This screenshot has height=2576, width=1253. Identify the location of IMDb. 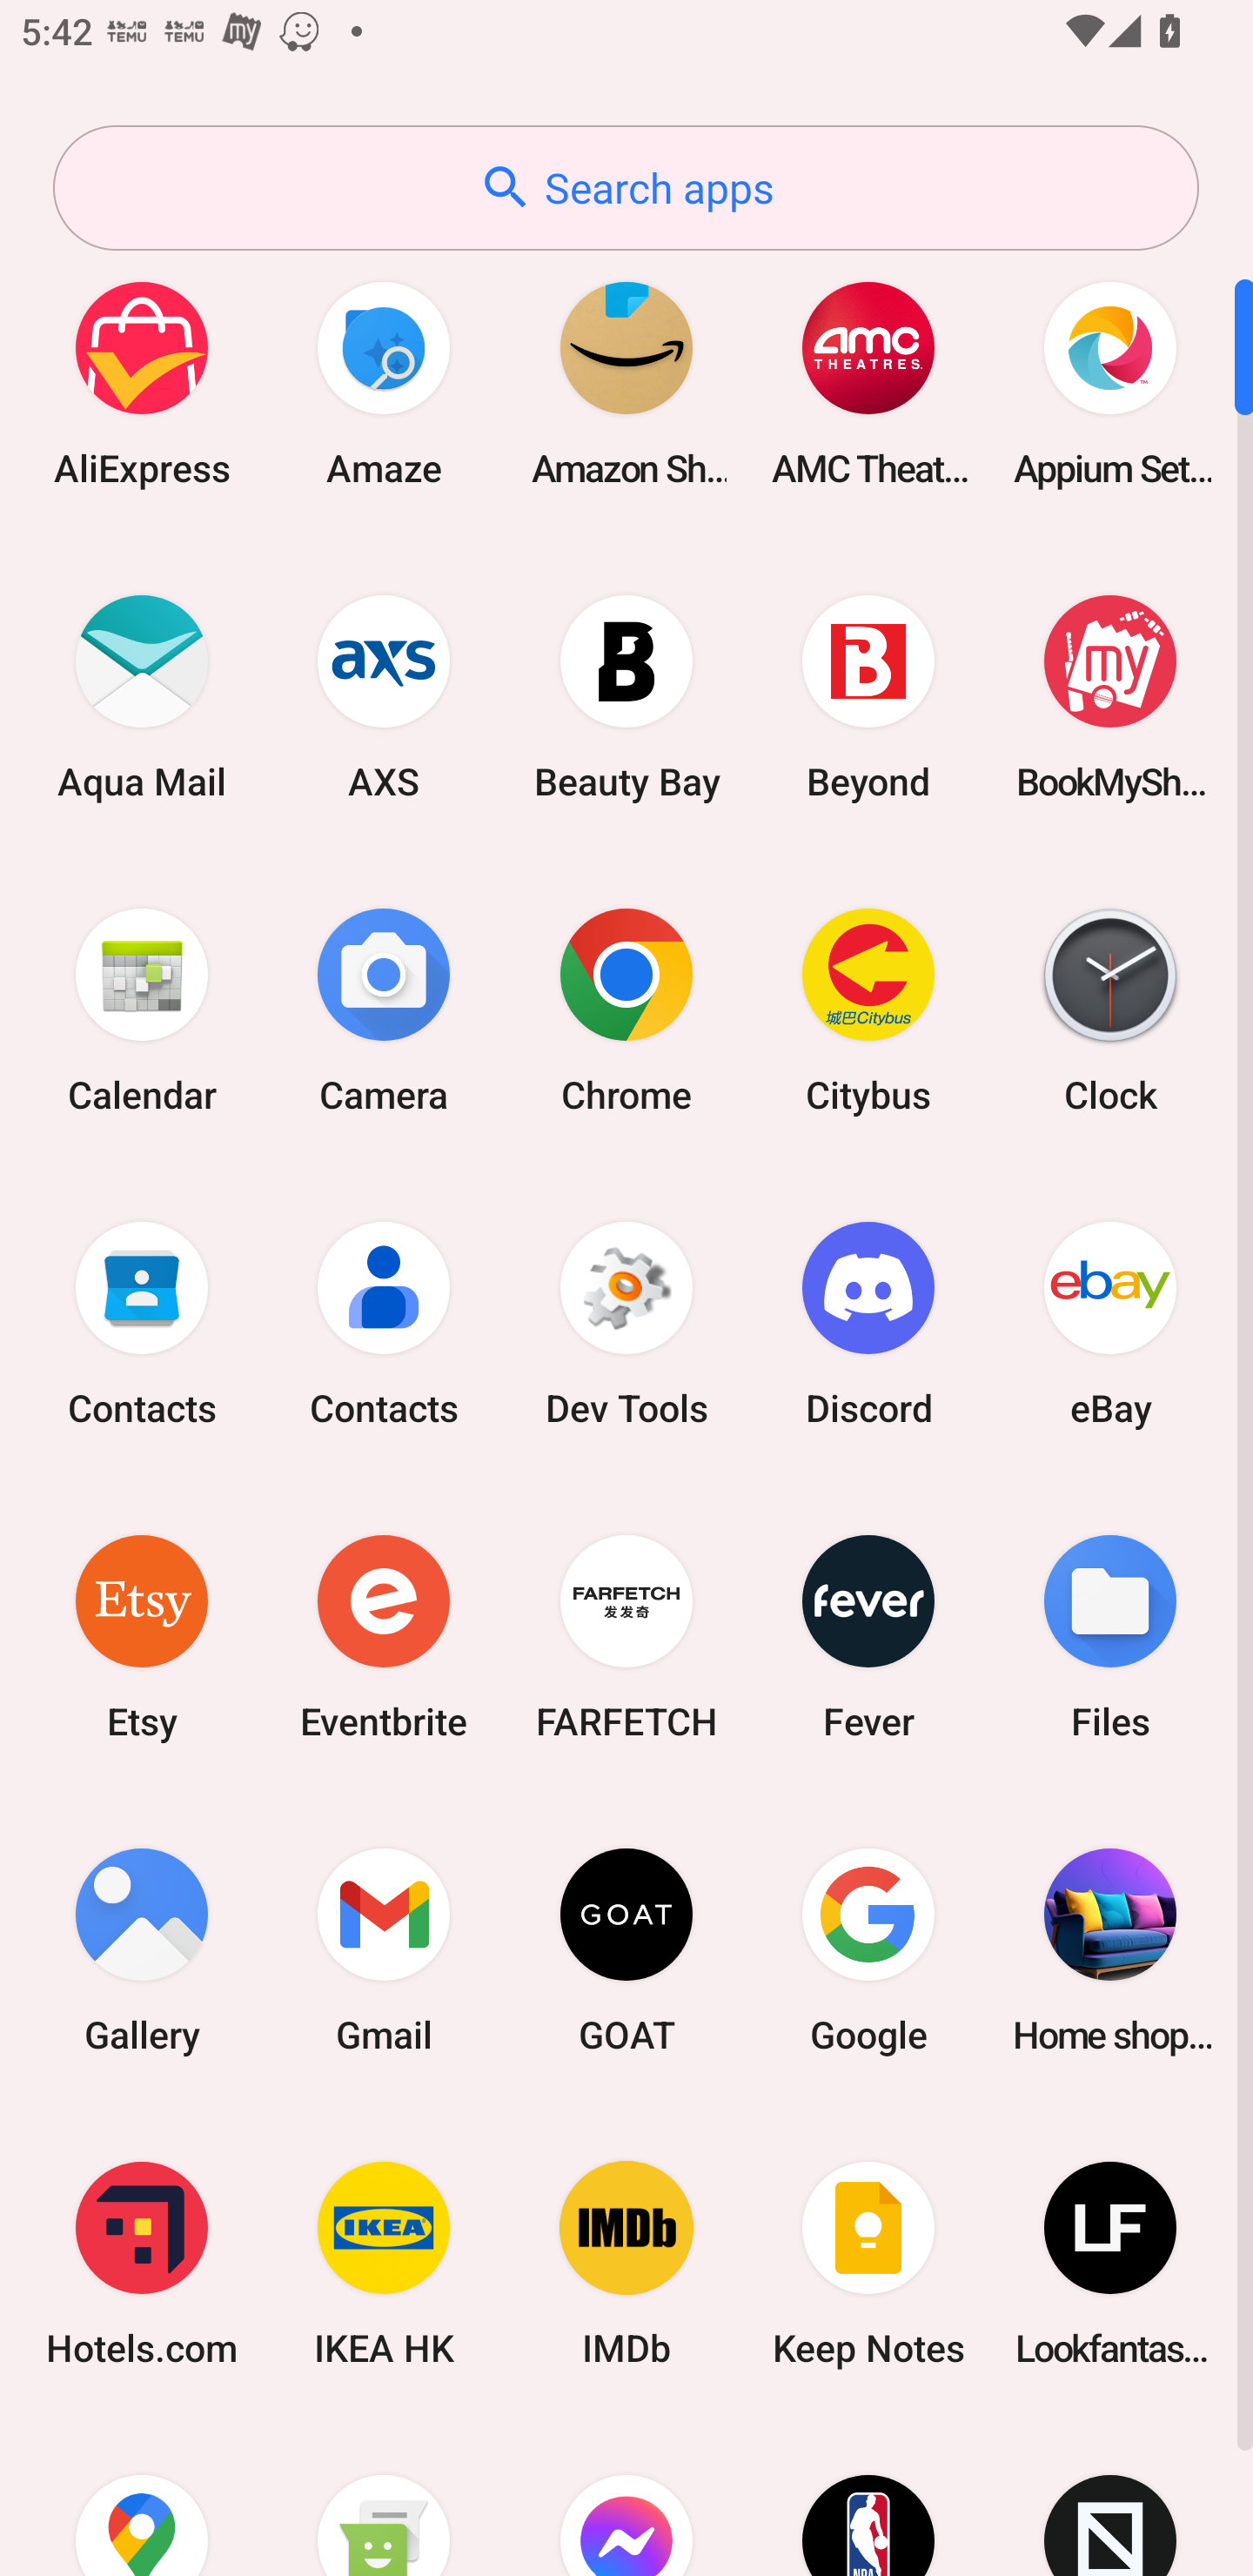
(626, 2264).